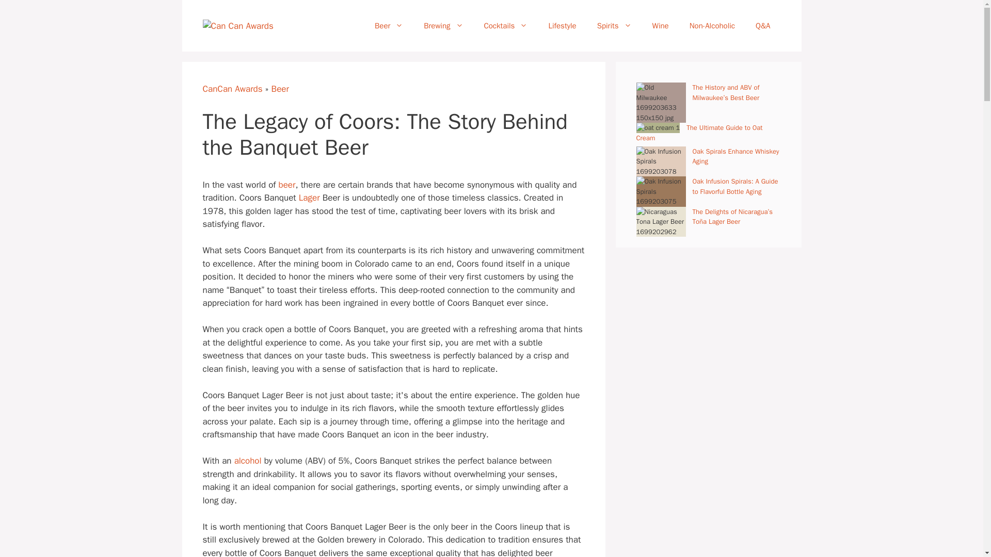 The image size is (991, 557). I want to click on Spirits, so click(614, 26).